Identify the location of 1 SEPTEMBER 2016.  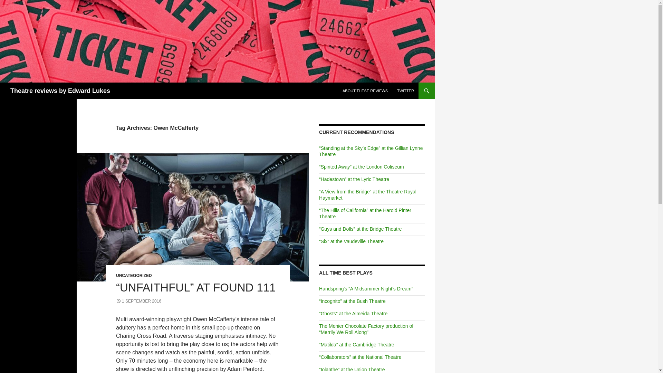
(138, 301).